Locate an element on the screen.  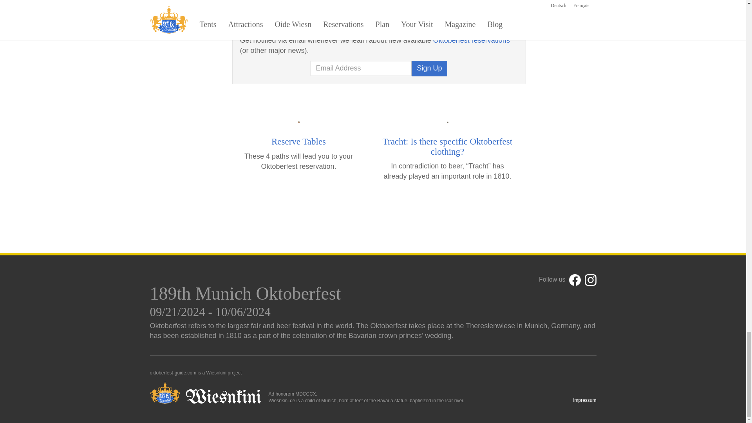
Instagram is located at coordinates (590, 280).